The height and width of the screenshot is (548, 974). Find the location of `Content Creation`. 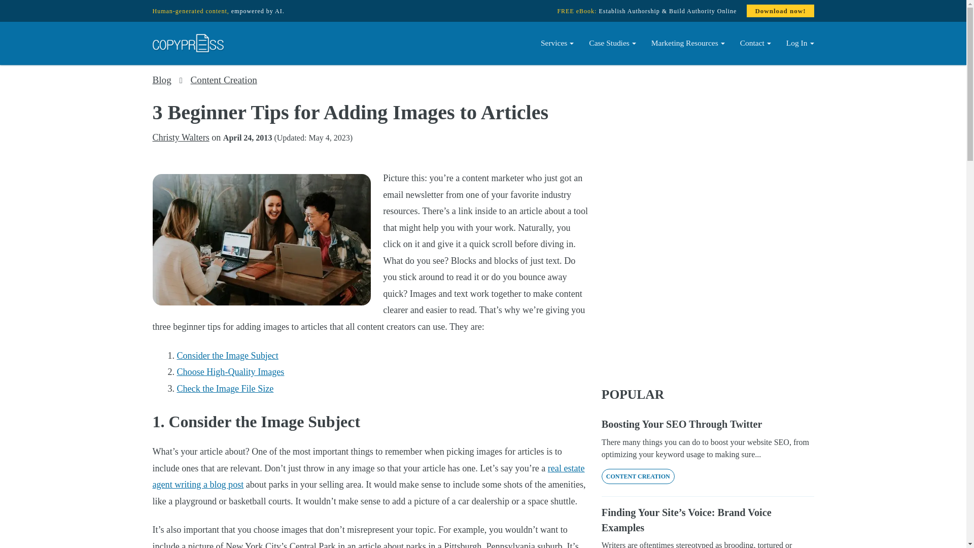

Content Creation is located at coordinates (224, 80).